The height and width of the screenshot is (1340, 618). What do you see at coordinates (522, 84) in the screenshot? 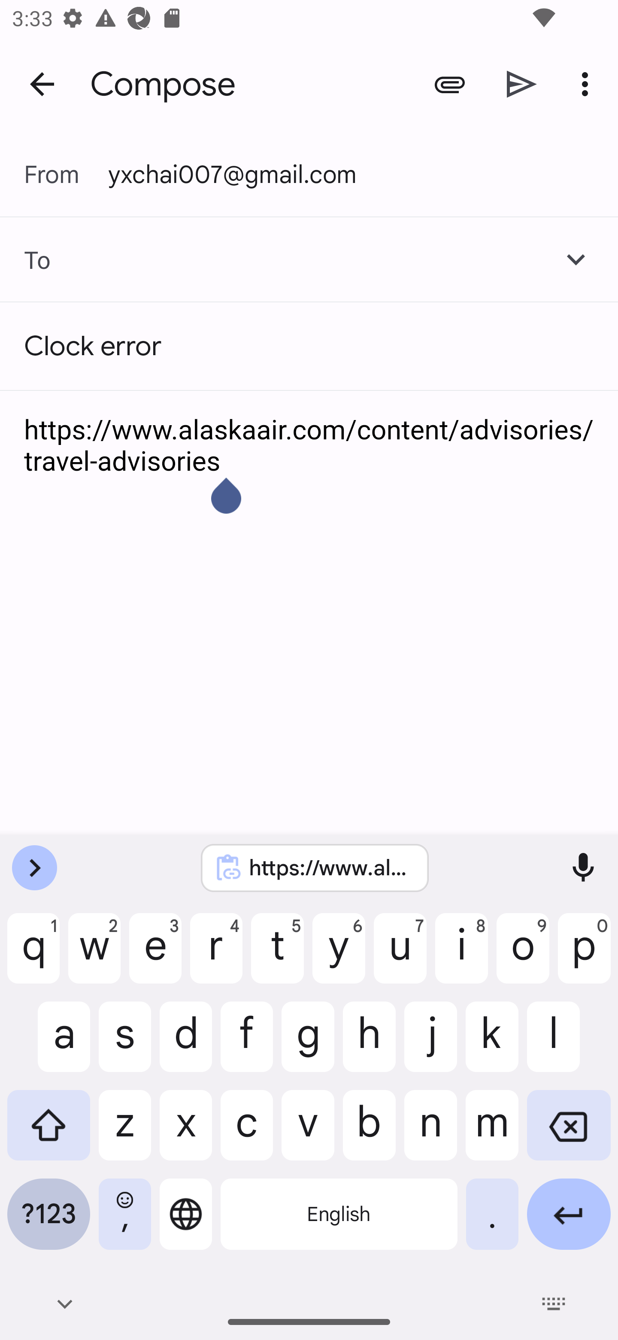
I see `Send` at bounding box center [522, 84].